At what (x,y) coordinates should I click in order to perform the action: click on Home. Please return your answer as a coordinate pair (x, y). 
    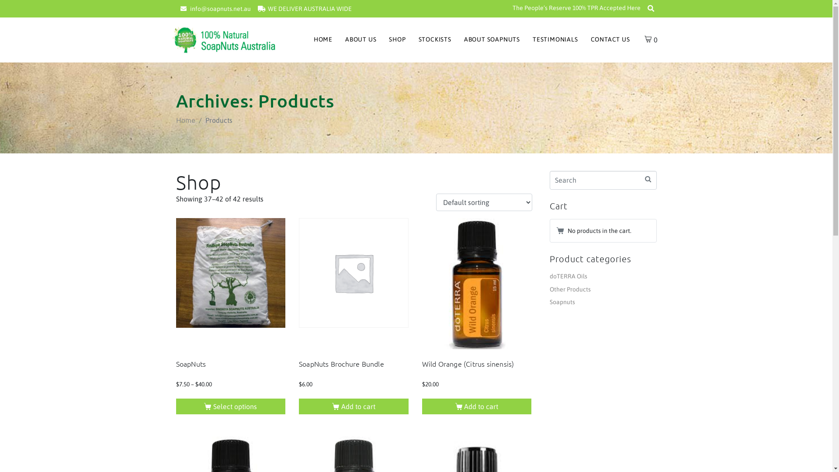
    Looking at the image, I should click on (185, 120).